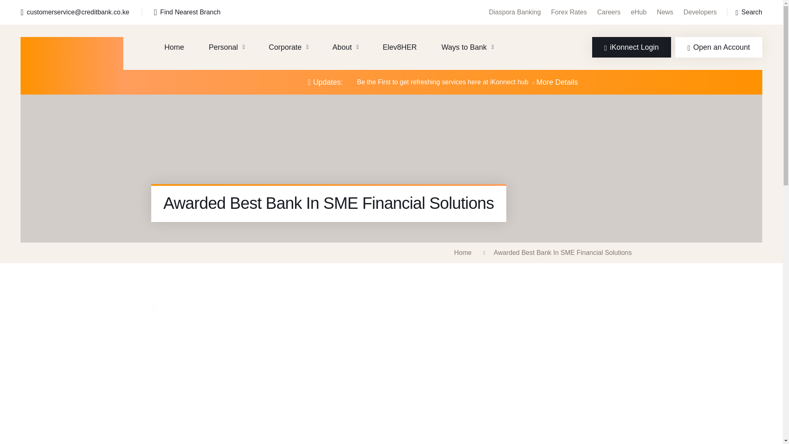  Describe the element at coordinates (699, 12) in the screenshot. I see `Developers` at that location.